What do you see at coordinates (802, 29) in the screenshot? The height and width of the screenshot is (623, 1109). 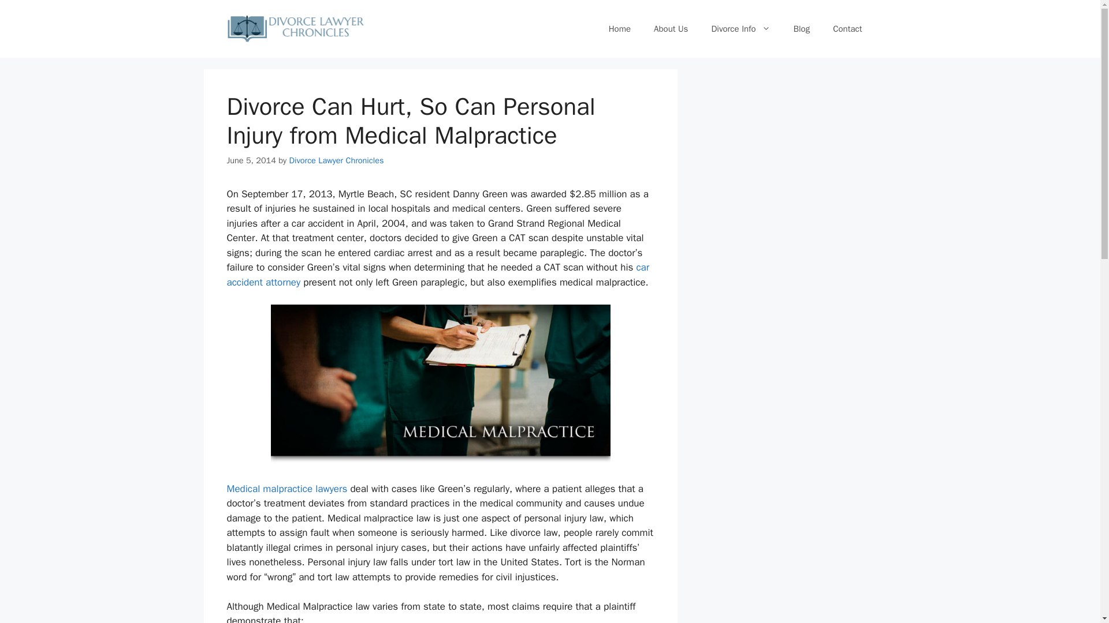 I see `Blog` at bounding box center [802, 29].